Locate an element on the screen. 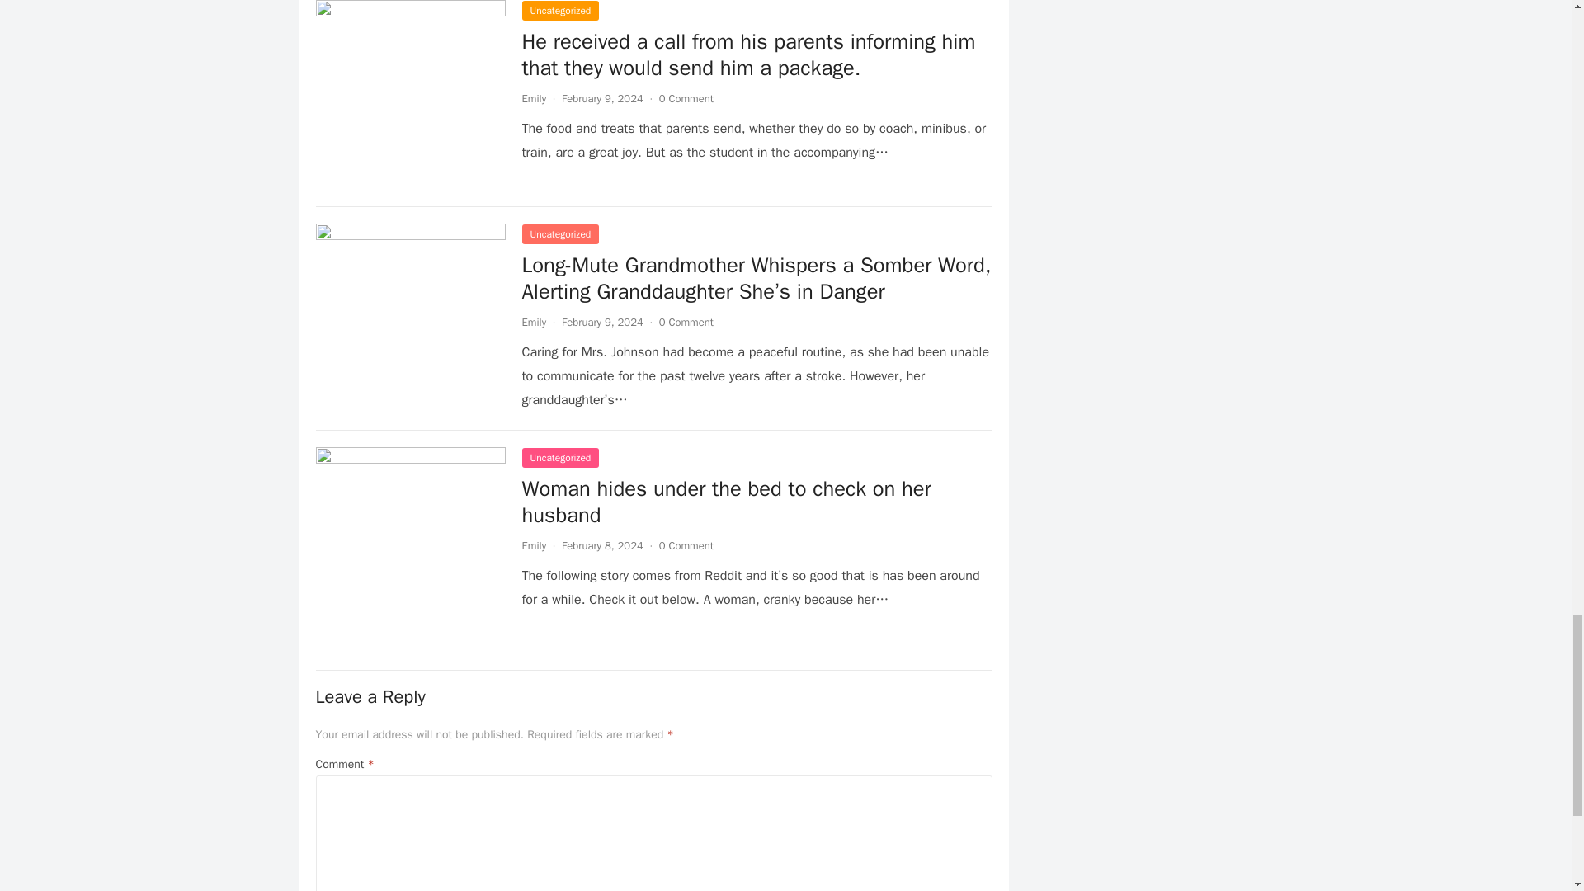 This screenshot has height=891, width=1584. Posts by Emily is located at coordinates (533, 99).